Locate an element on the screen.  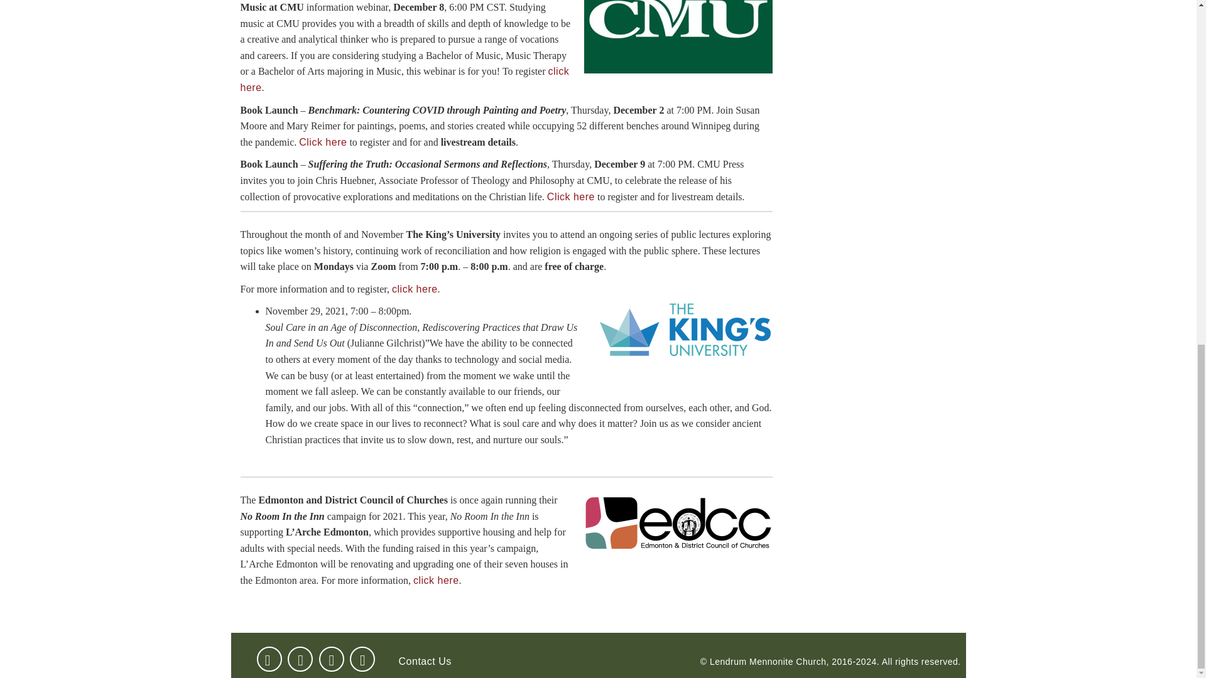
youtube is located at coordinates (303, 659).